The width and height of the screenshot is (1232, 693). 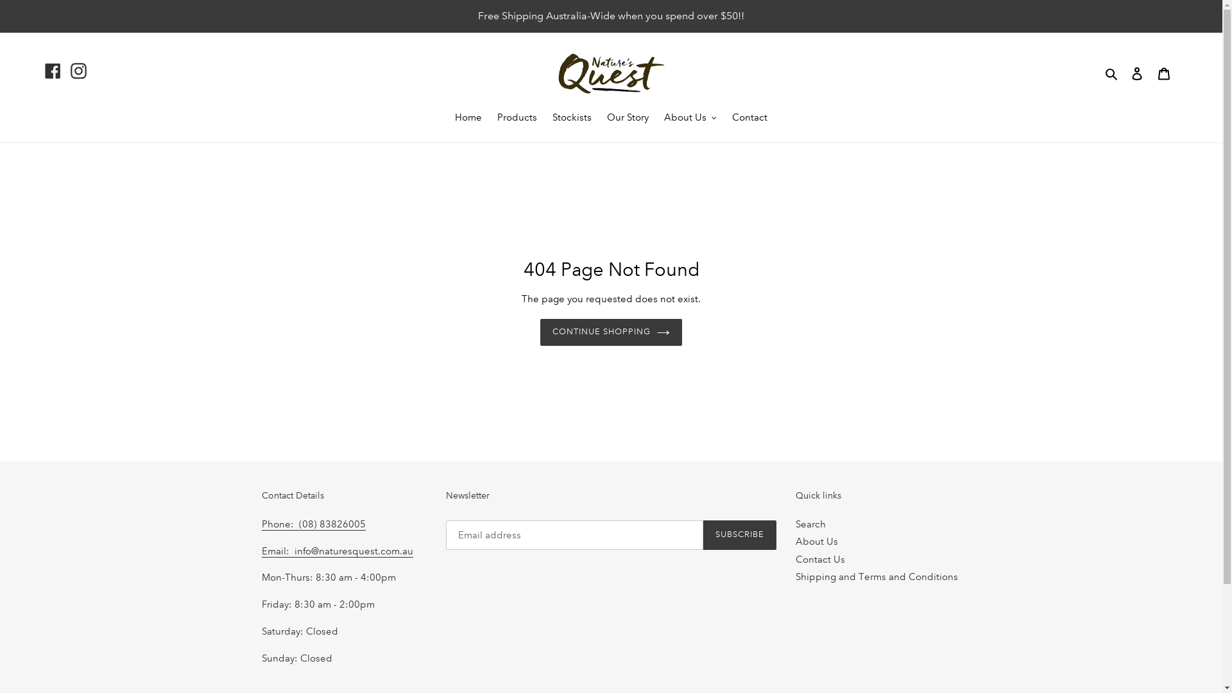 I want to click on Instagram, so click(x=78, y=71).